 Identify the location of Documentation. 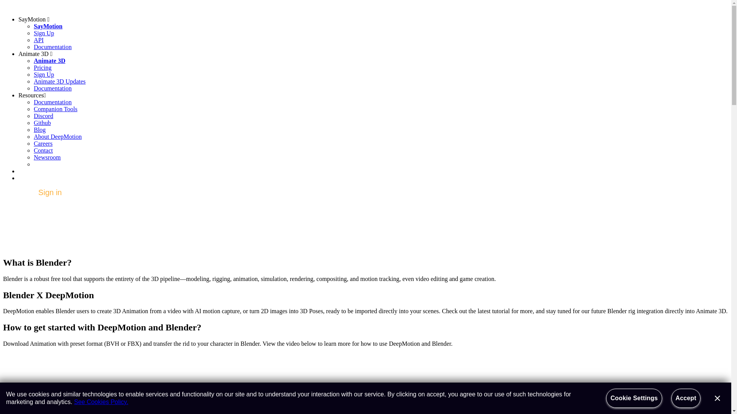
(53, 47).